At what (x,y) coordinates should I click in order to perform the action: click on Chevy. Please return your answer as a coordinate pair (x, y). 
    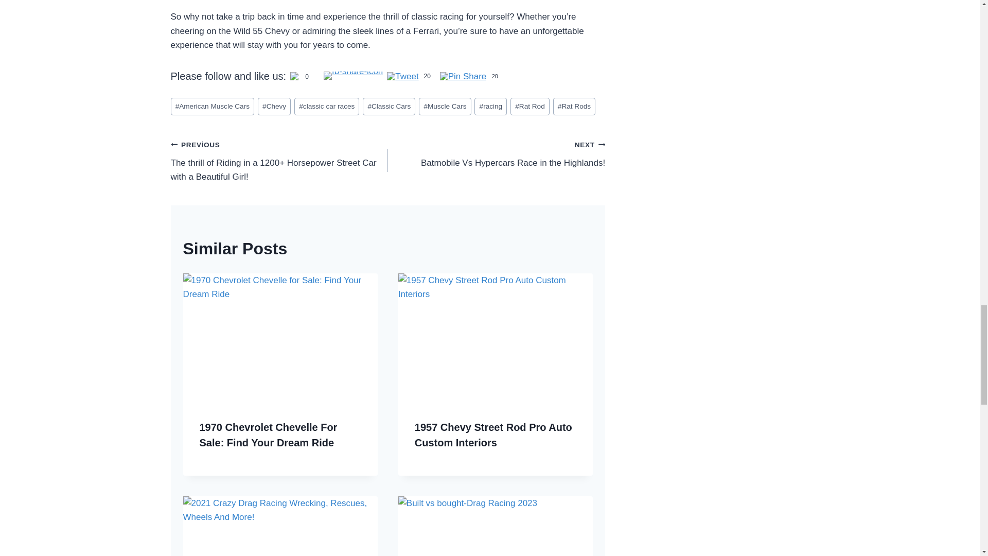
    Looking at the image, I should click on (463, 77).